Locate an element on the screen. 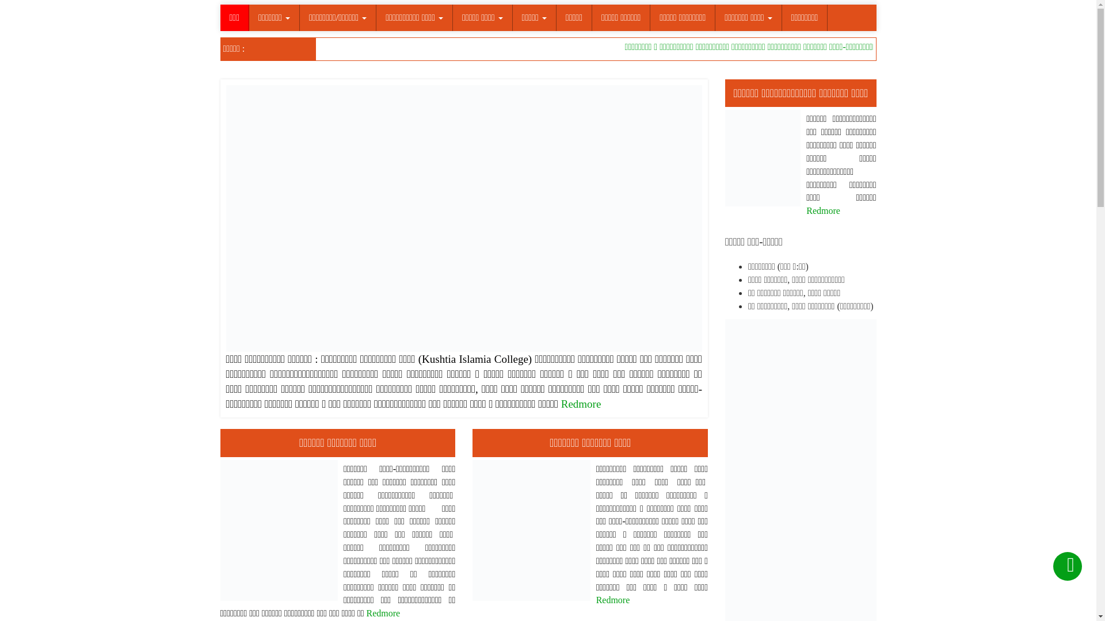 The width and height of the screenshot is (1105, 621). Redmore is located at coordinates (614, 600).